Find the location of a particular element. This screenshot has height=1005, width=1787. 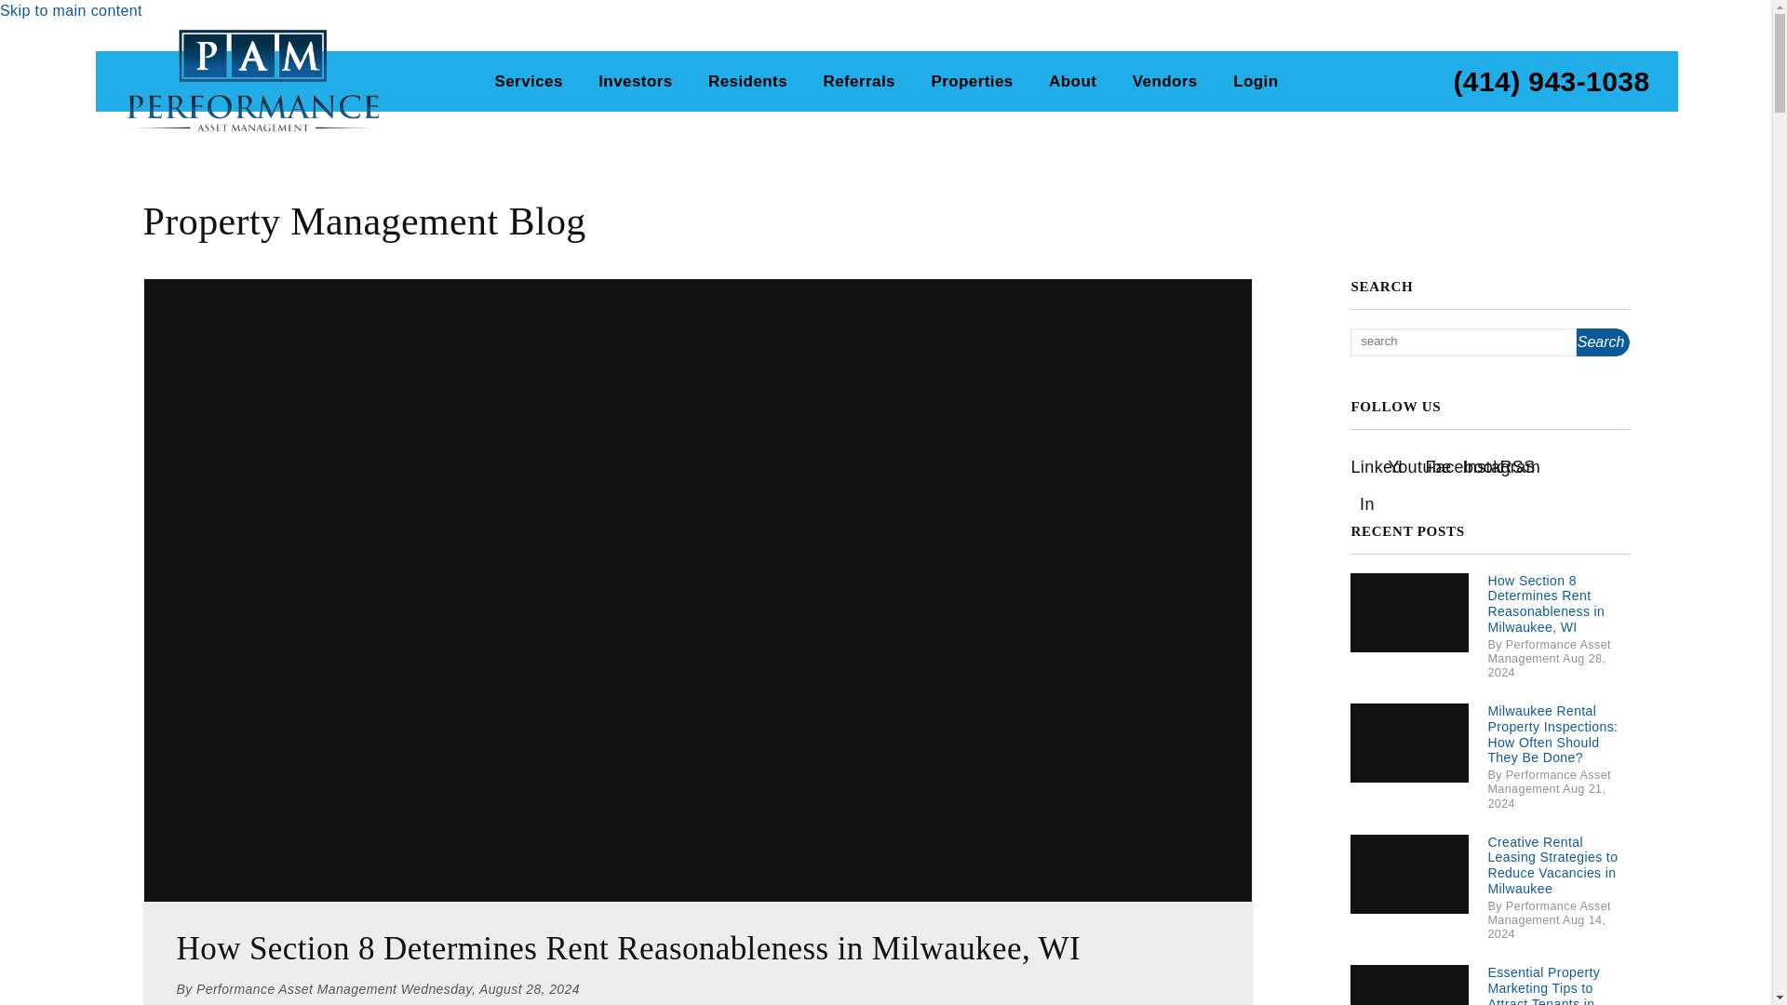

Residents is located at coordinates (747, 82).